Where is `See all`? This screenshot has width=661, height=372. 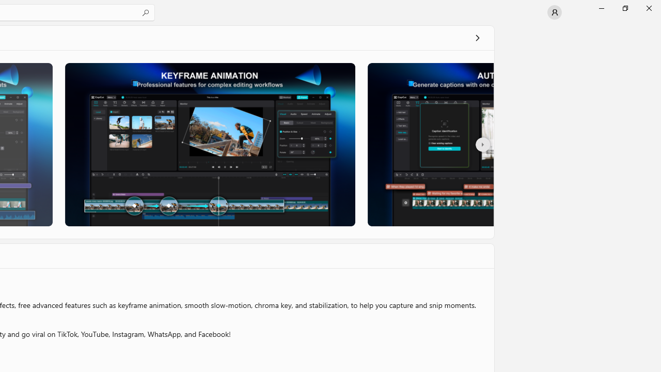 See all is located at coordinates (477, 37).